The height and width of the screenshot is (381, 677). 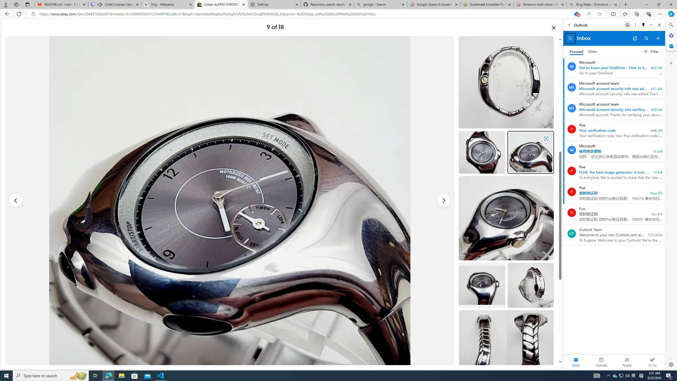 I want to click on Browser essentials, so click(x=648, y=14).